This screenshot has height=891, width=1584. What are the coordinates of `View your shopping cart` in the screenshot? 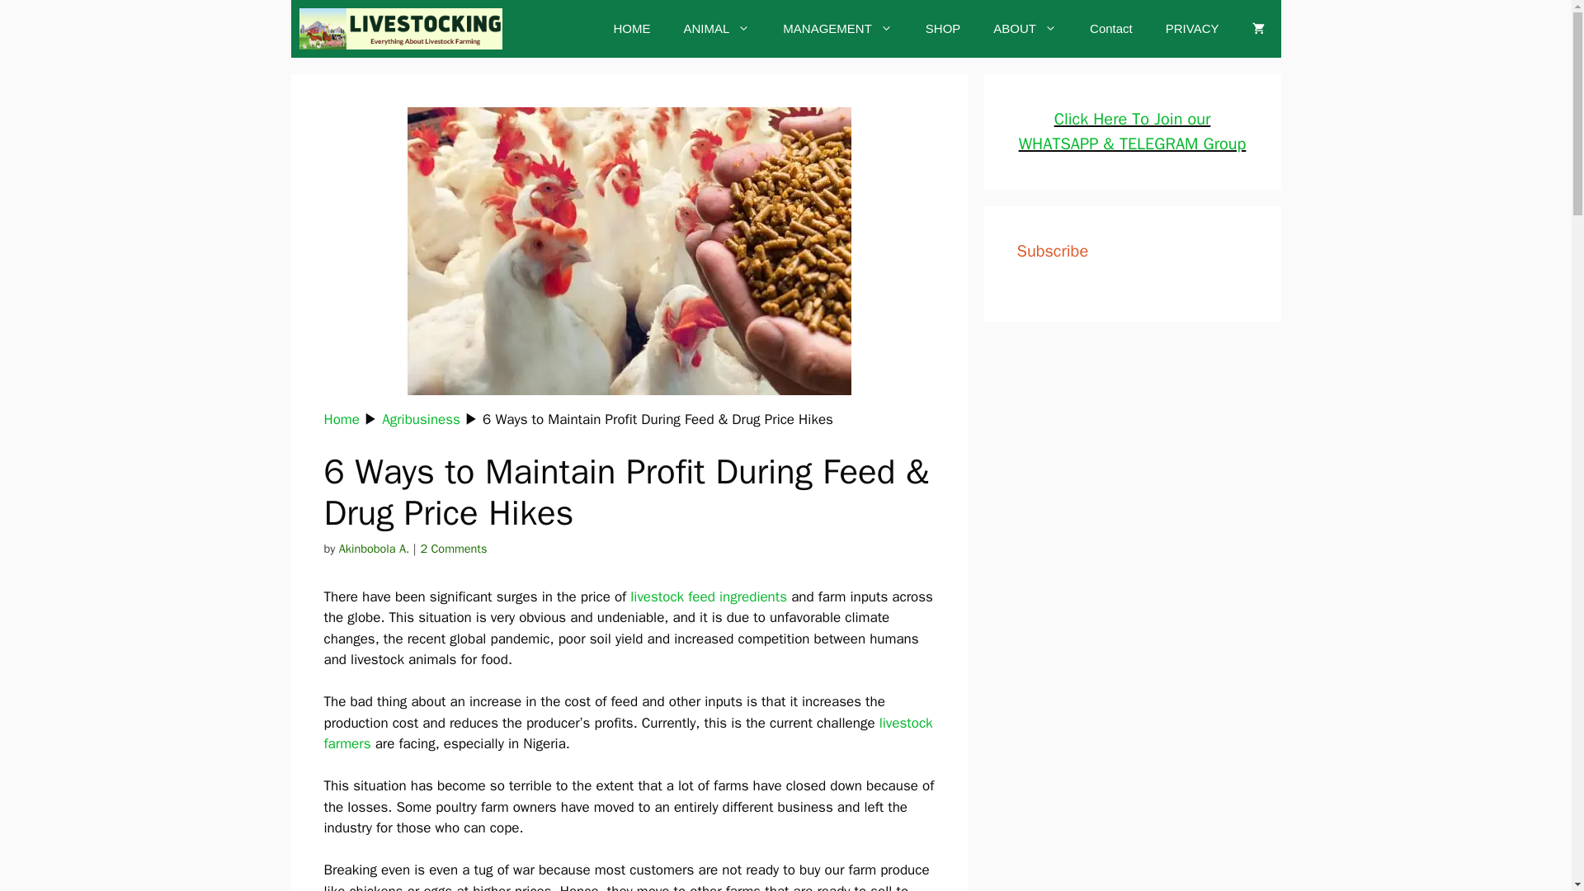 It's located at (1258, 28).